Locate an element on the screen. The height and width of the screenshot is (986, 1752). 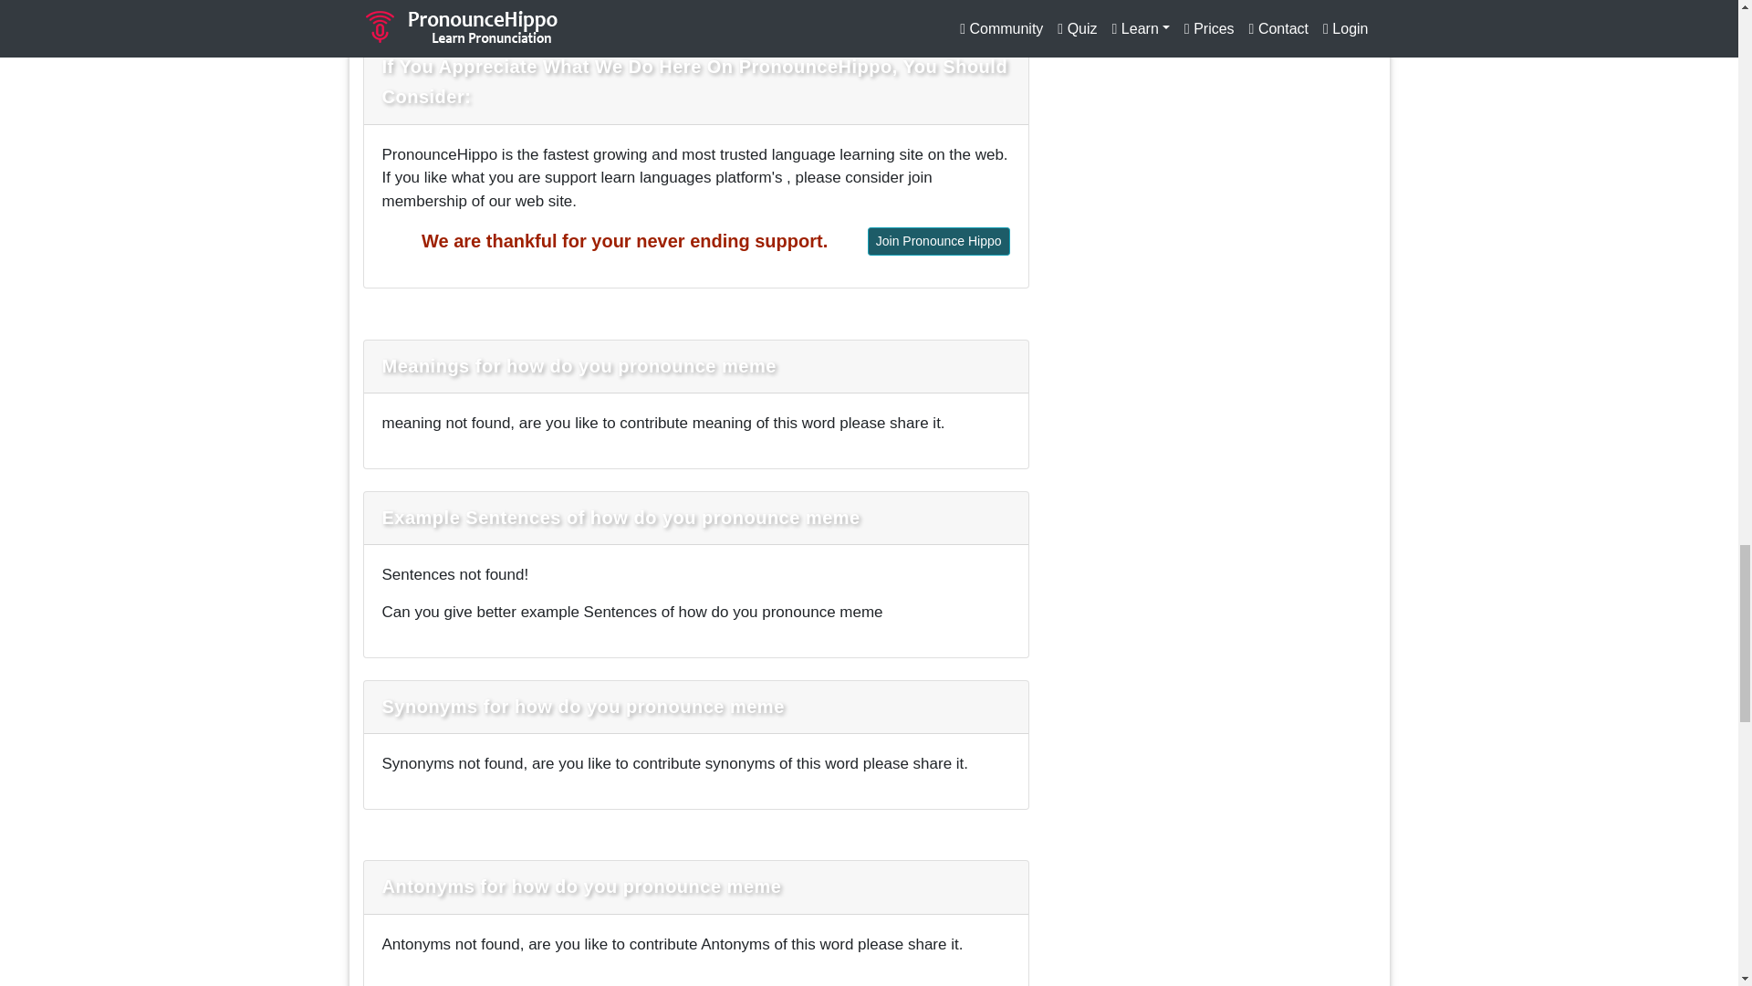
Russian is located at coordinates (812, 3).